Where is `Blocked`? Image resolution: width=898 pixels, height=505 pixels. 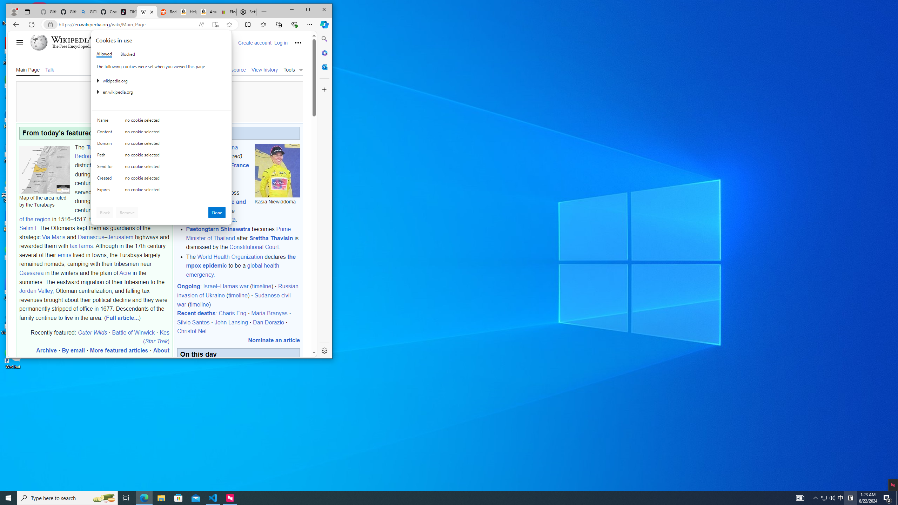
Blocked is located at coordinates (106, 168).